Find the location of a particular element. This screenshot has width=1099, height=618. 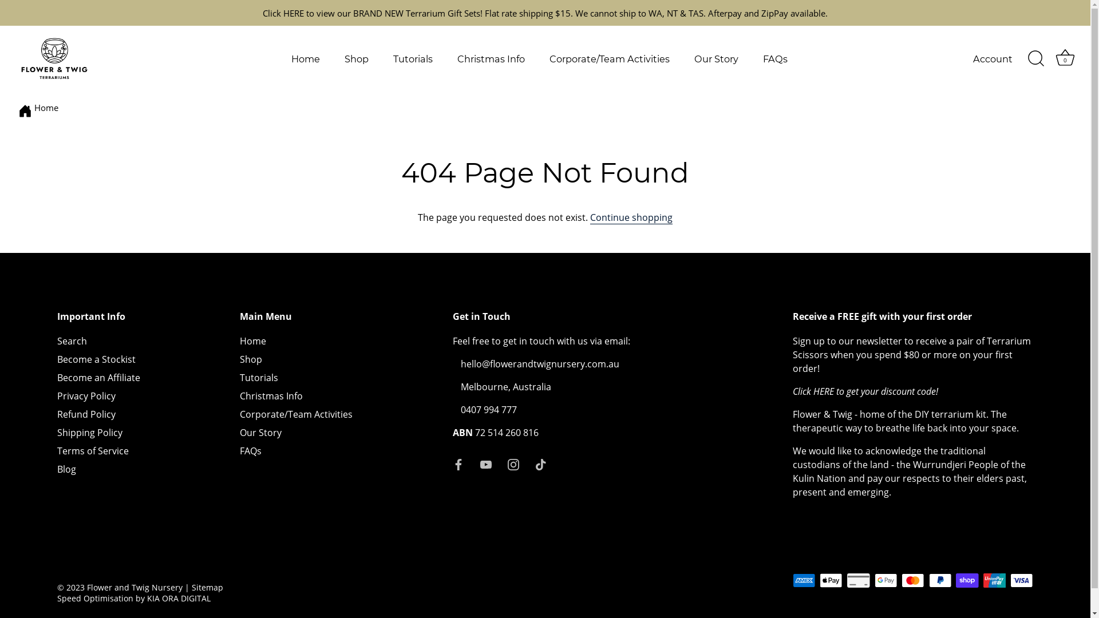

Instagram is located at coordinates (513, 463).